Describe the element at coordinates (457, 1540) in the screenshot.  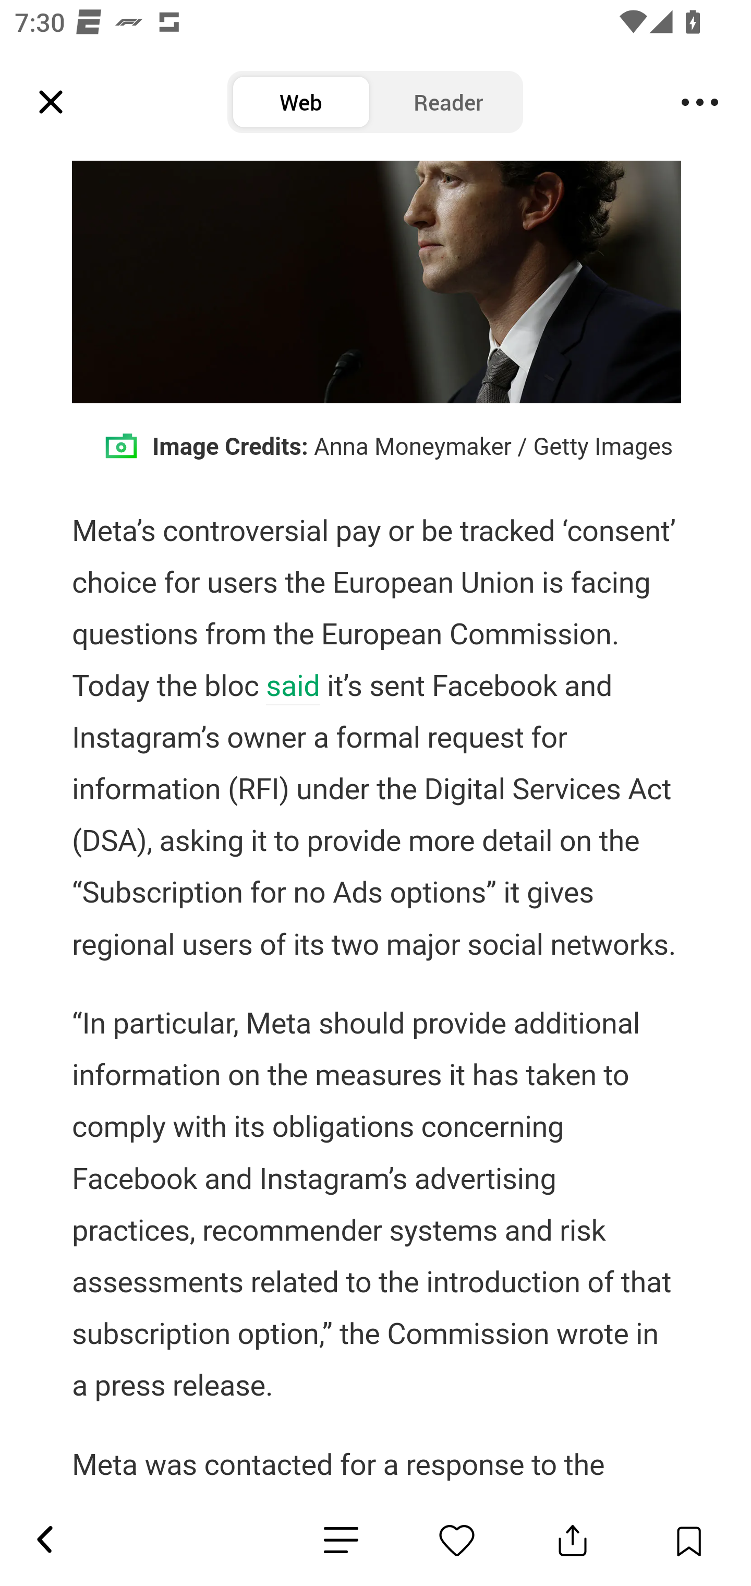
I see `News Detail Emotion` at that location.